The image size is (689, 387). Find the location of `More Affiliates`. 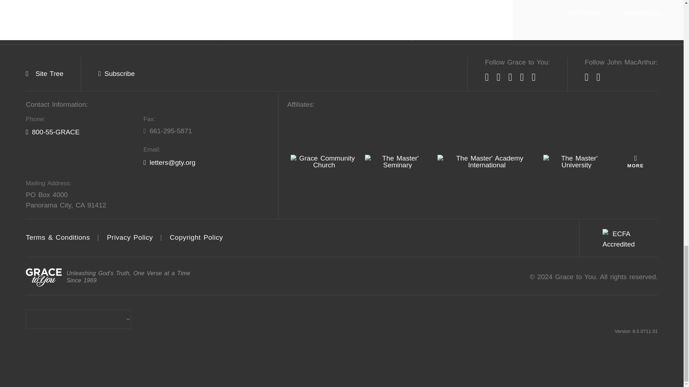

More Affiliates is located at coordinates (635, 161).